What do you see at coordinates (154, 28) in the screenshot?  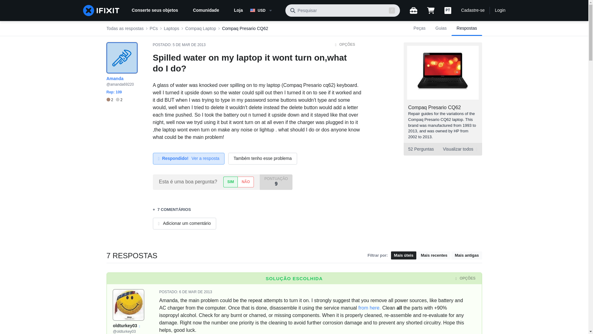 I see `PCs` at bounding box center [154, 28].